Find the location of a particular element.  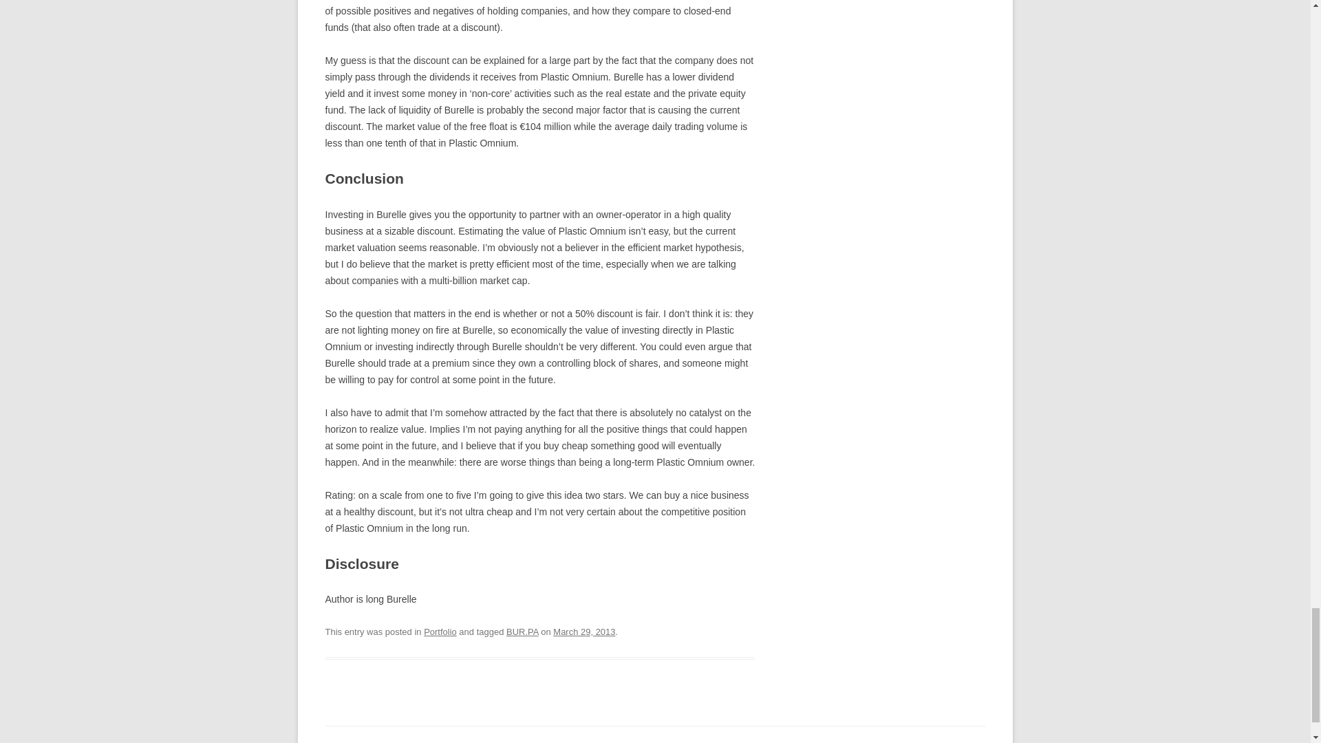

March 29, 2013 is located at coordinates (584, 632).